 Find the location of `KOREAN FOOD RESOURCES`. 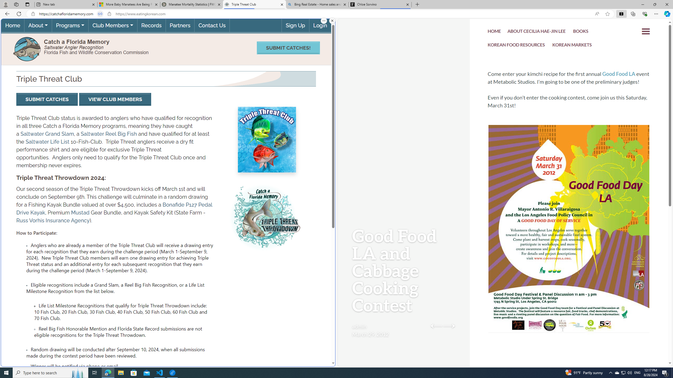

KOREAN FOOD RESOURCES is located at coordinates (516, 45).